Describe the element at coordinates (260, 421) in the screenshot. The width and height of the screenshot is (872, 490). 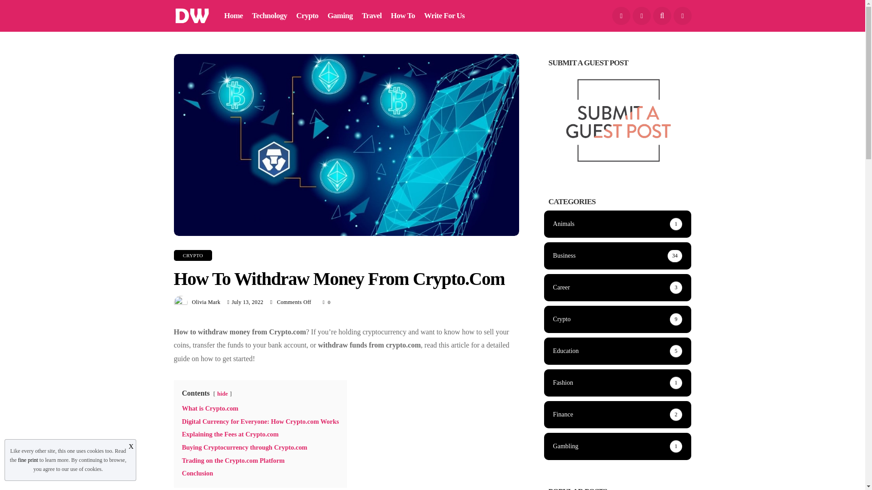
I see `Digital Currency for Everyone: How Crypto.com Works` at that location.